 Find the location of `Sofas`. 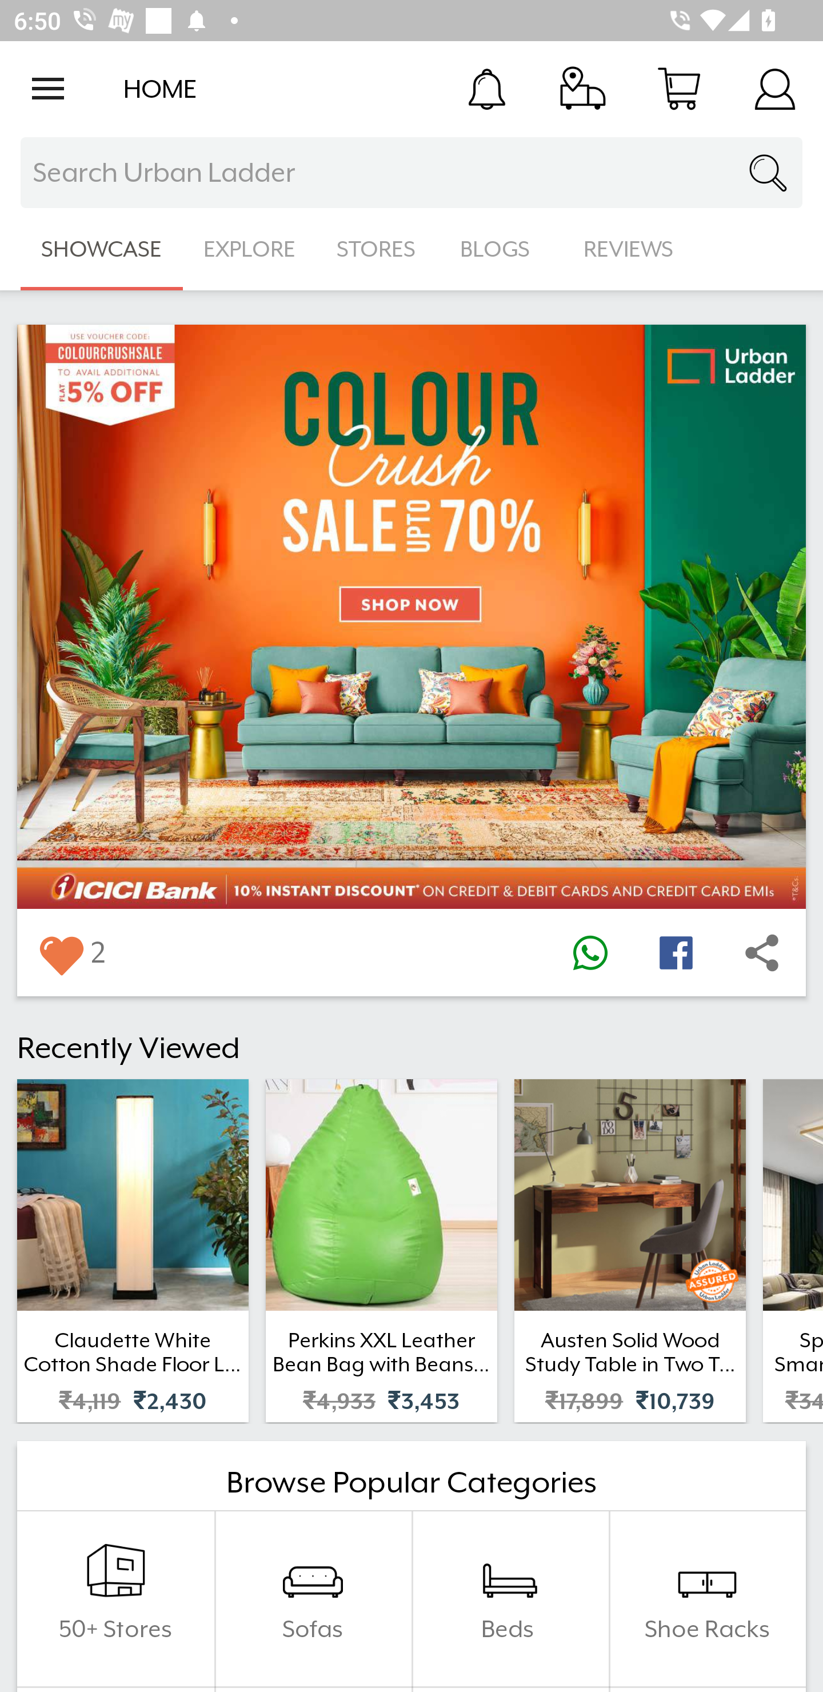

Sofas is located at coordinates (313, 1599).